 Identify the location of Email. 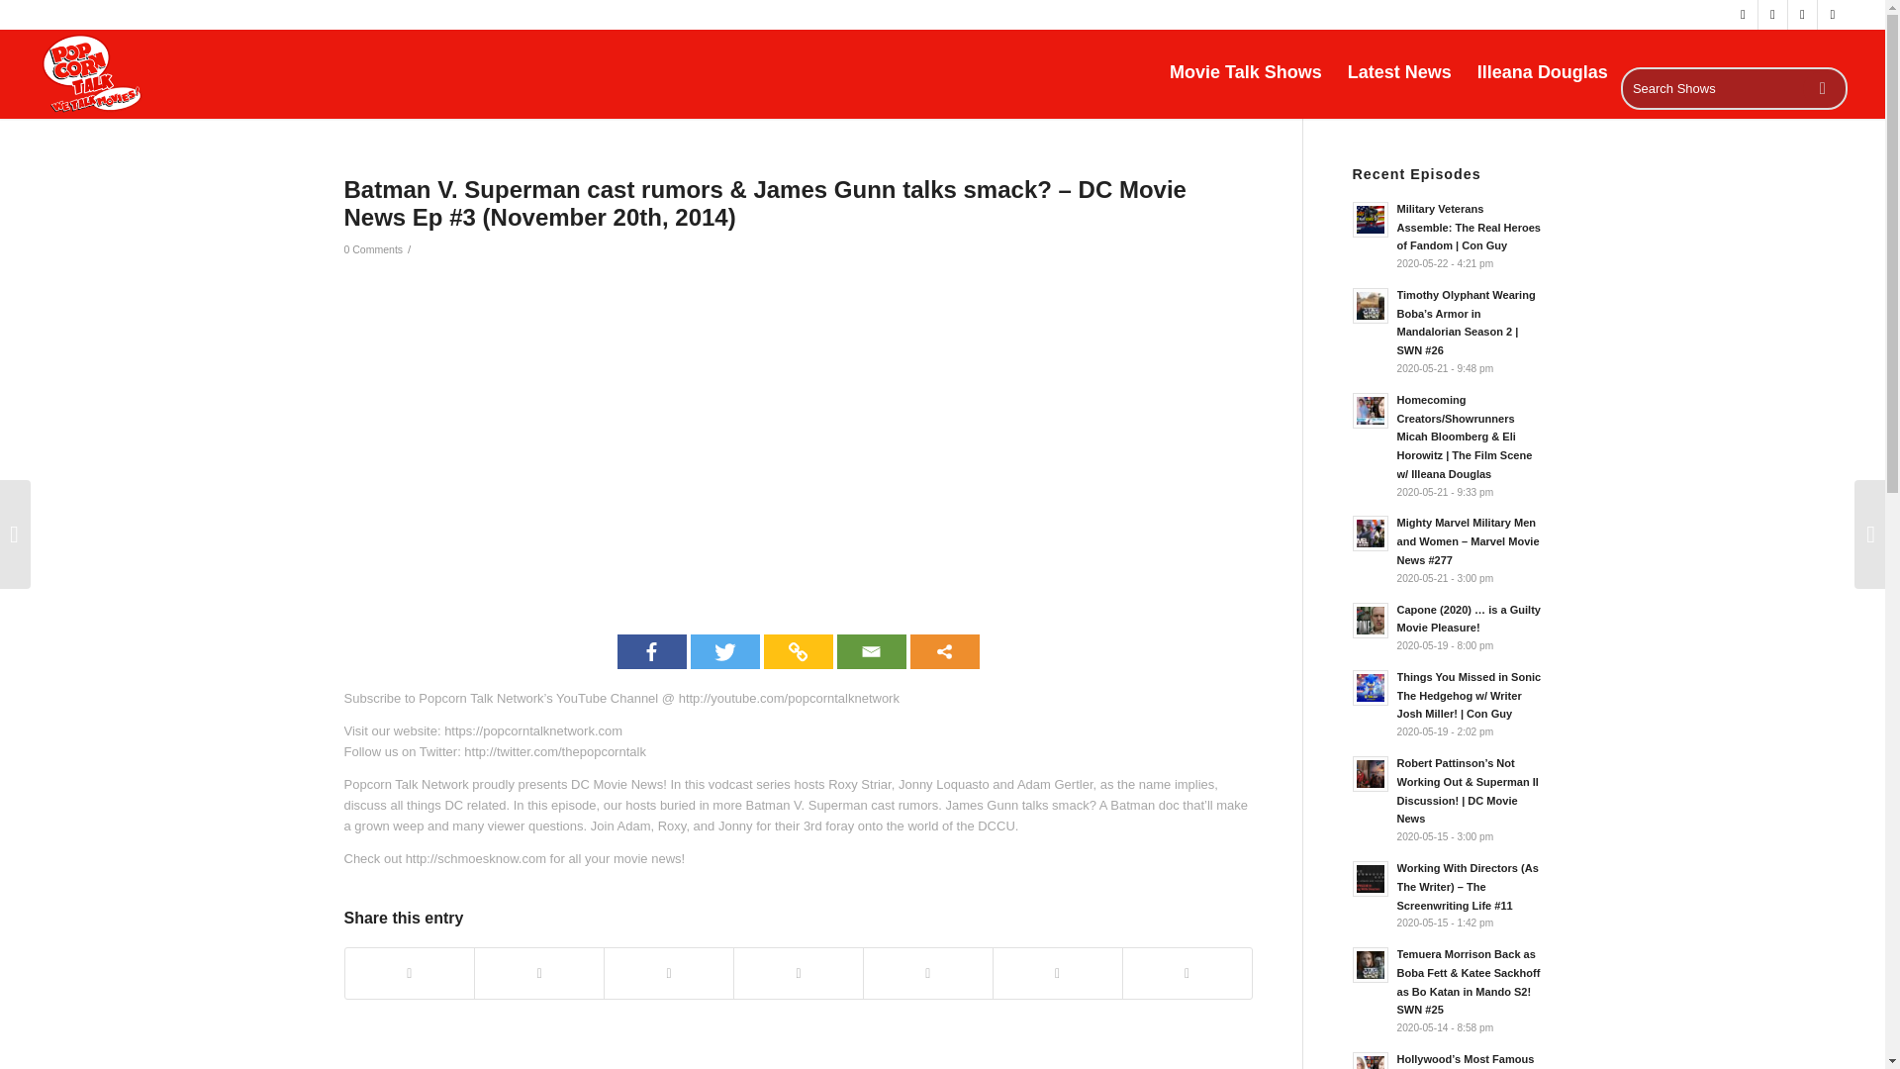
(871, 651).